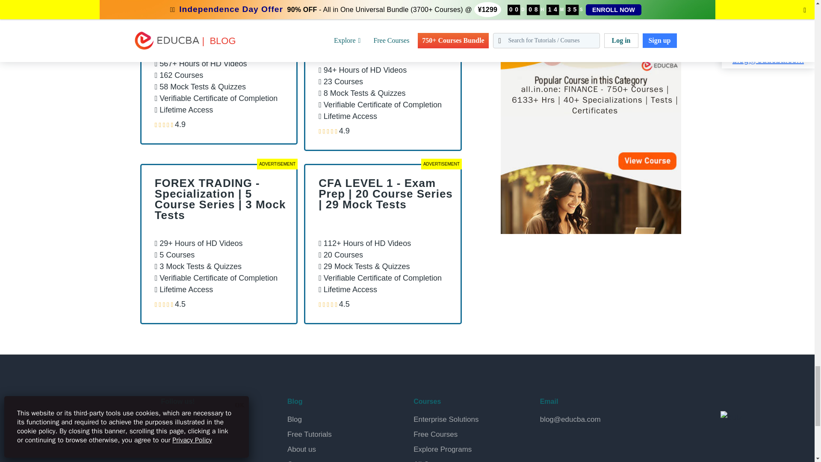 This screenshot has width=821, height=462. What do you see at coordinates (169, 424) in the screenshot?
I see `EDUCBA Facebook` at bounding box center [169, 424].